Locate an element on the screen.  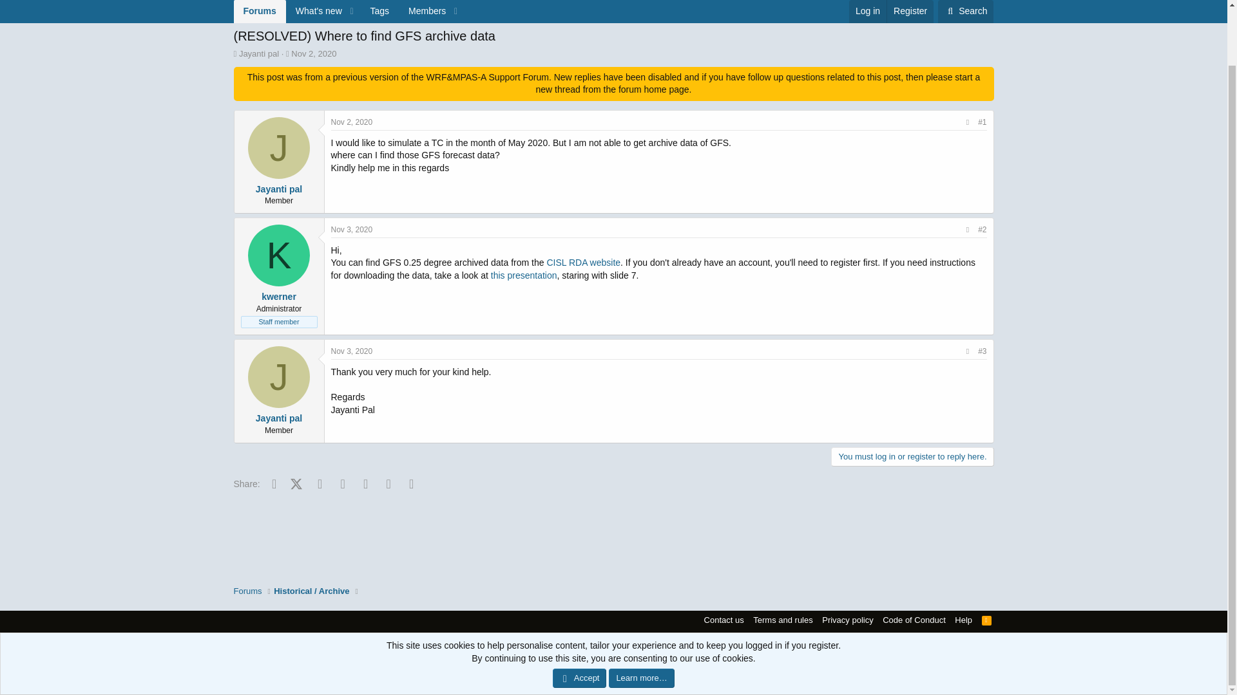
Forums is located at coordinates (309, 2).